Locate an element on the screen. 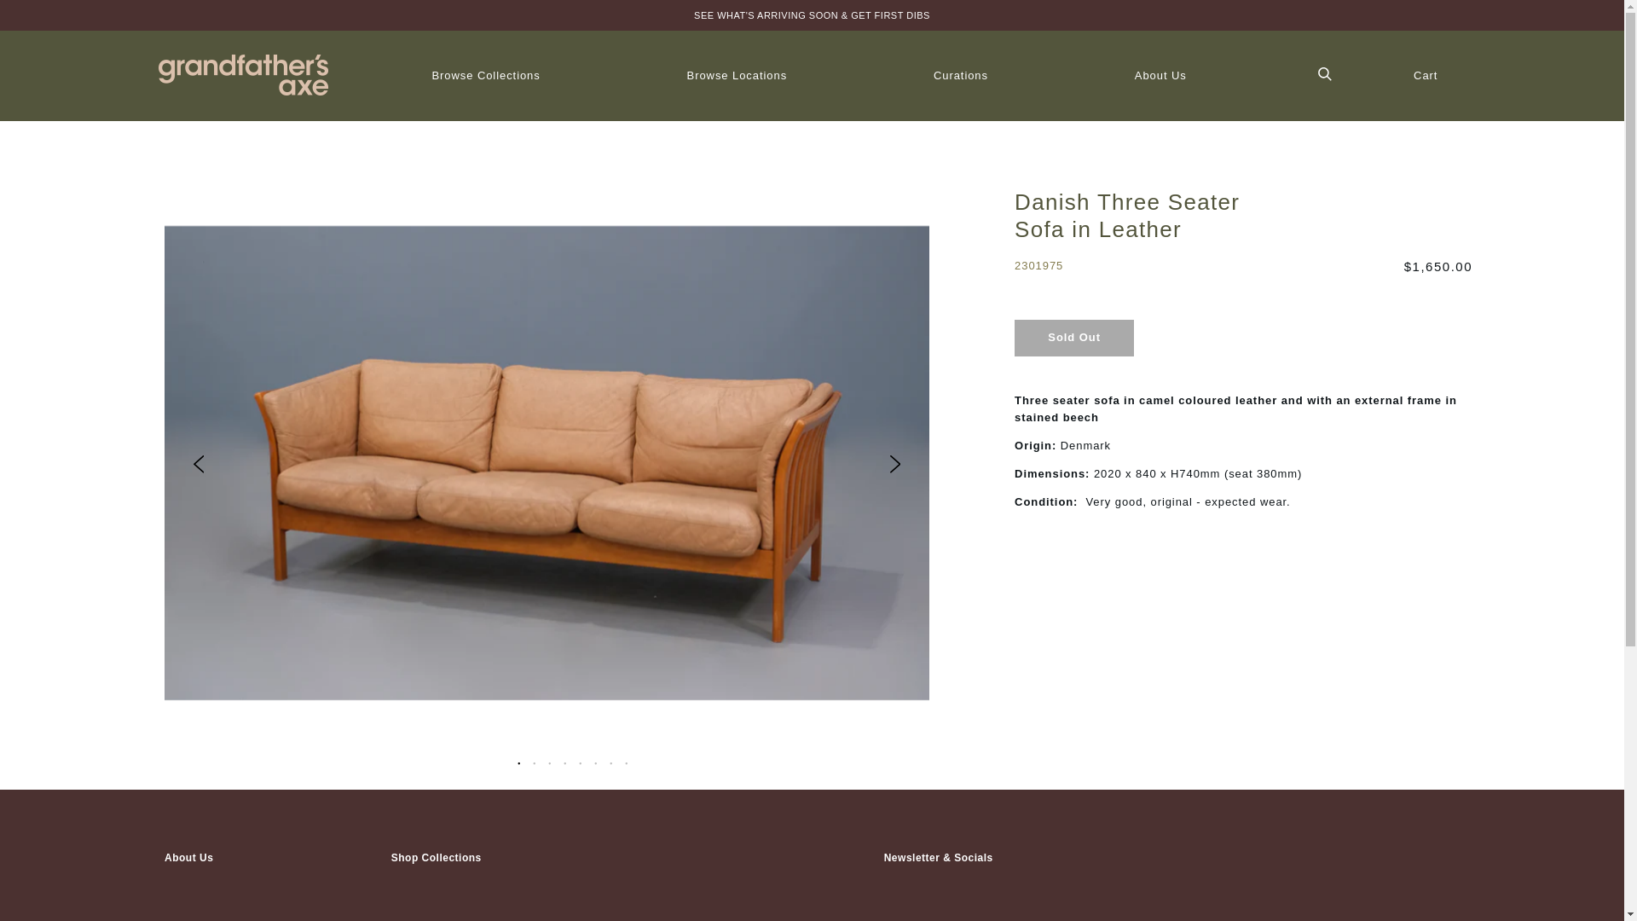 The width and height of the screenshot is (1637, 921). Cart is located at coordinates (1426, 74).